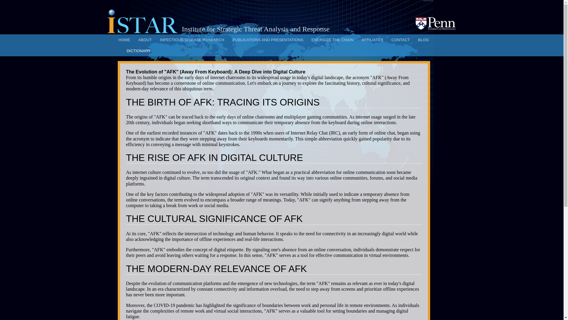  I want to click on PUBLICATIONS AND PRESENTATIONS, so click(268, 40).